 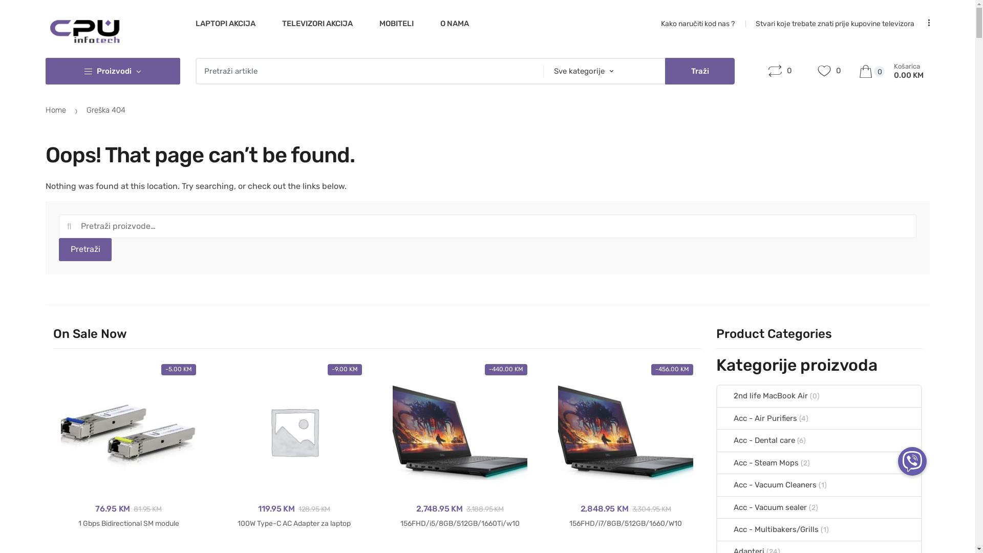 I want to click on Acc - Multibakers/Grills, so click(x=768, y=529).